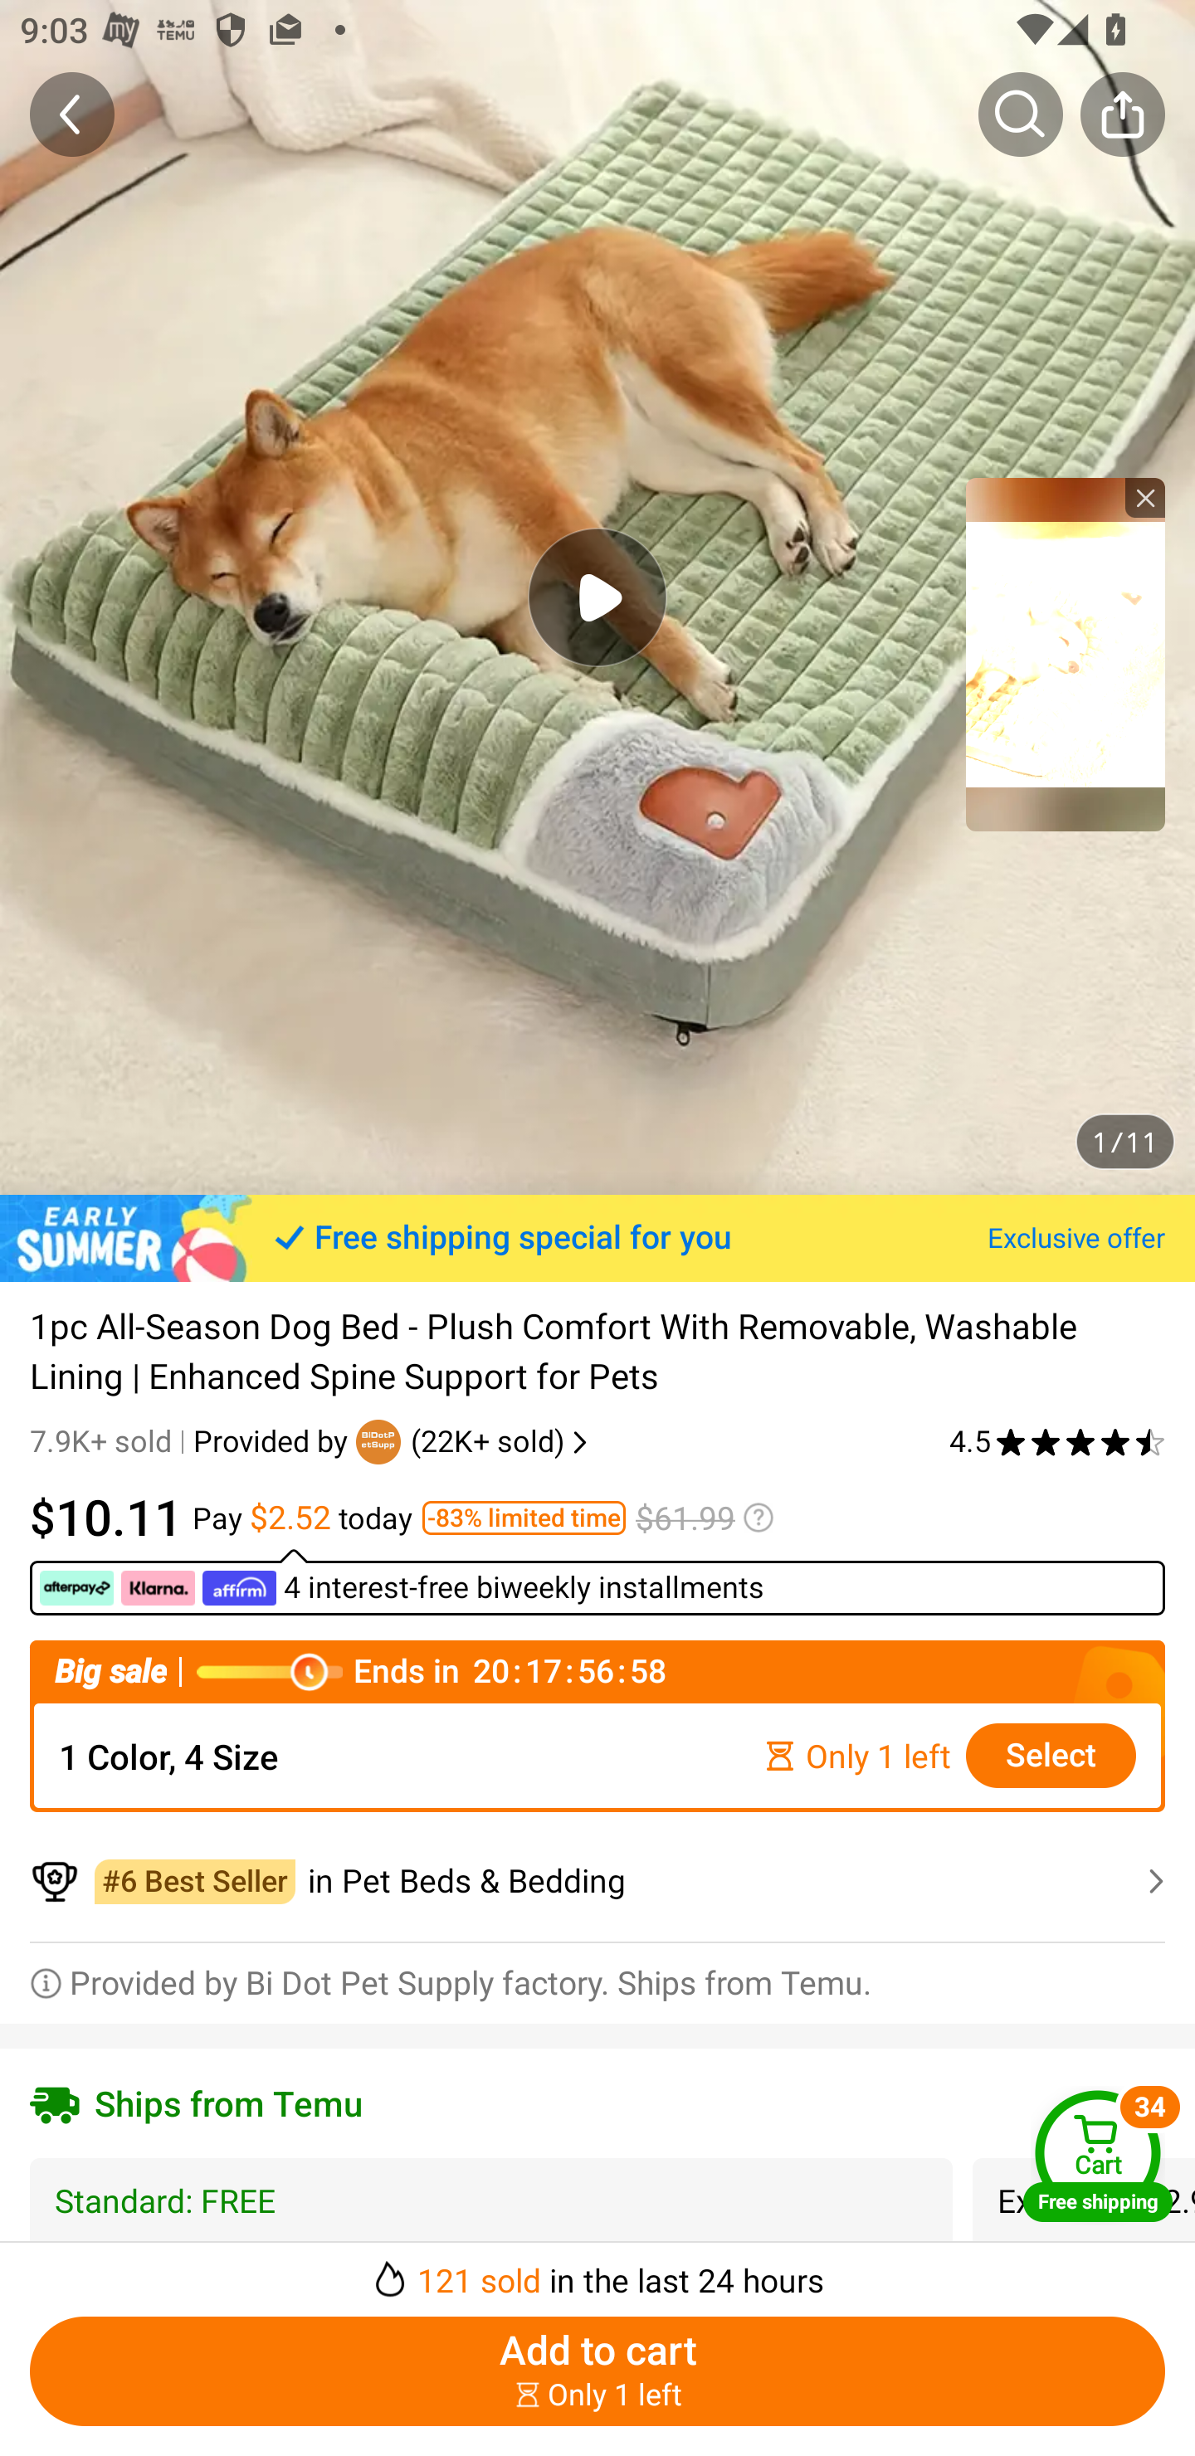 This screenshot has width=1195, height=2456. I want to click on Ships from Temu, so click(597, 2103).